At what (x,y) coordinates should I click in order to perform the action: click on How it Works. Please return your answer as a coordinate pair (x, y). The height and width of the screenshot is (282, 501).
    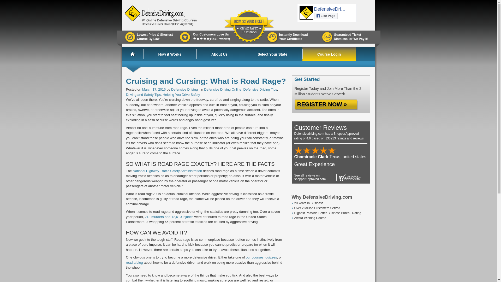
    Looking at the image, I should click on (170, 54).